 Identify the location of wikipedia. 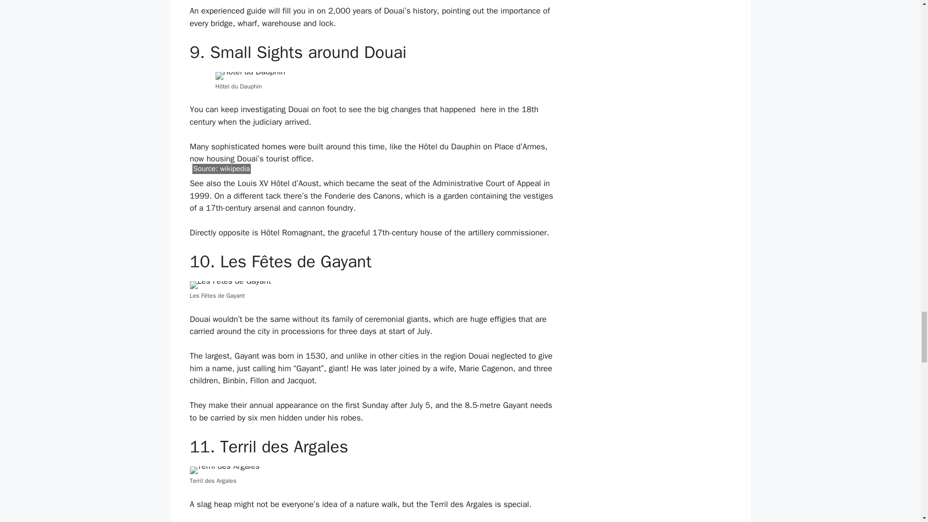
(235, 168).